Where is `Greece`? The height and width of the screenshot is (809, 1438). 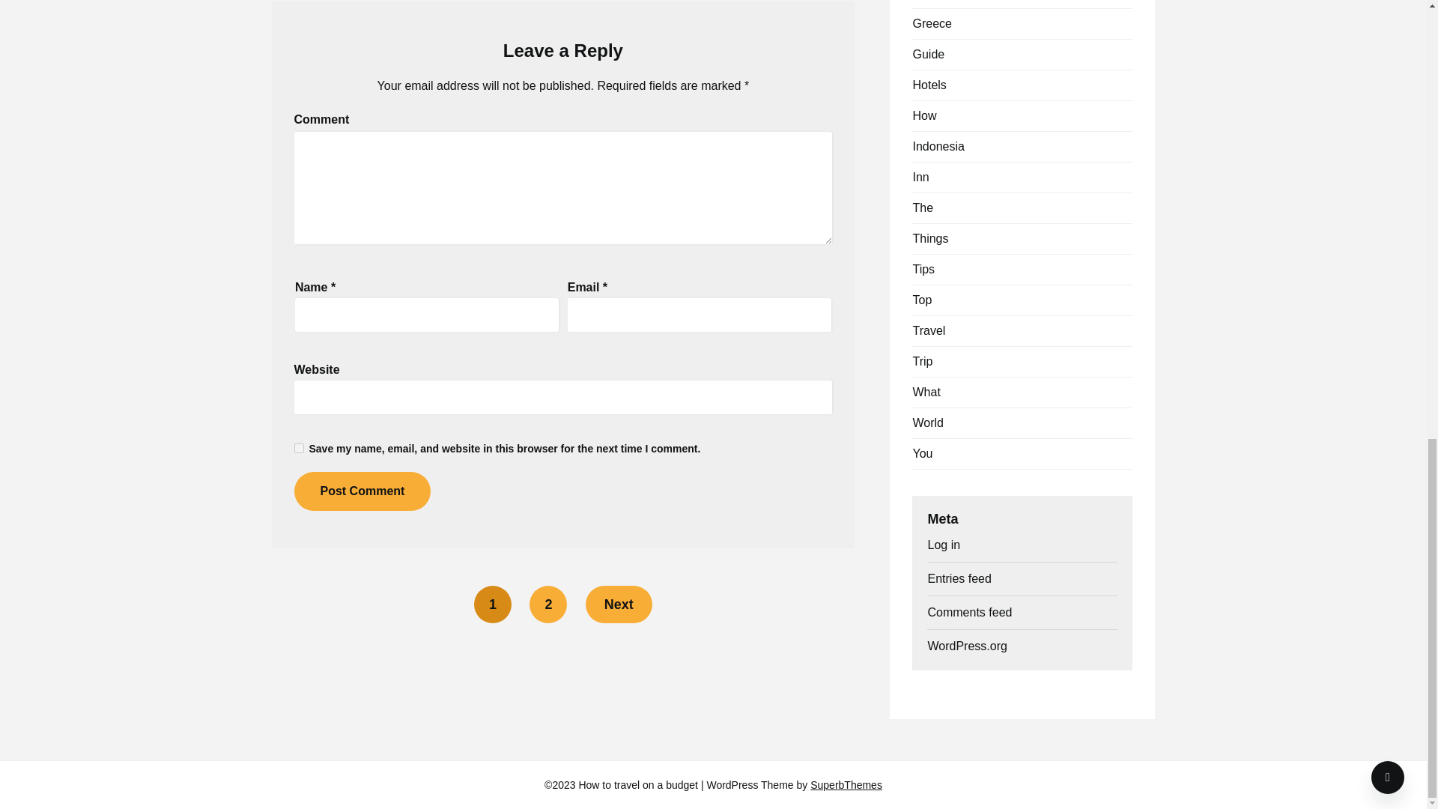 Greece is located at coordinates (931, 22).